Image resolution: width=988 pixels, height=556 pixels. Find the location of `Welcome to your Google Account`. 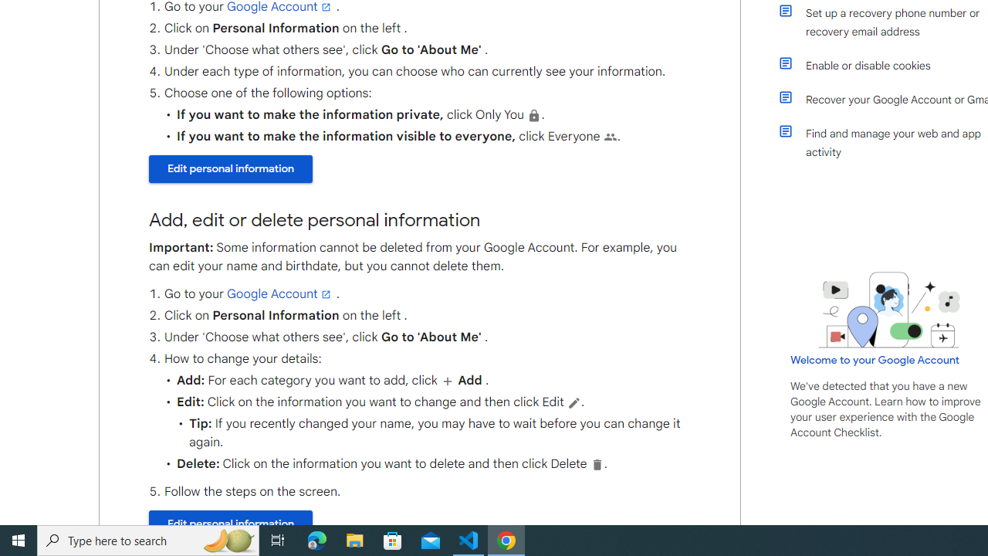

Welcome to your Google Account is located at coordinates (875, 360).